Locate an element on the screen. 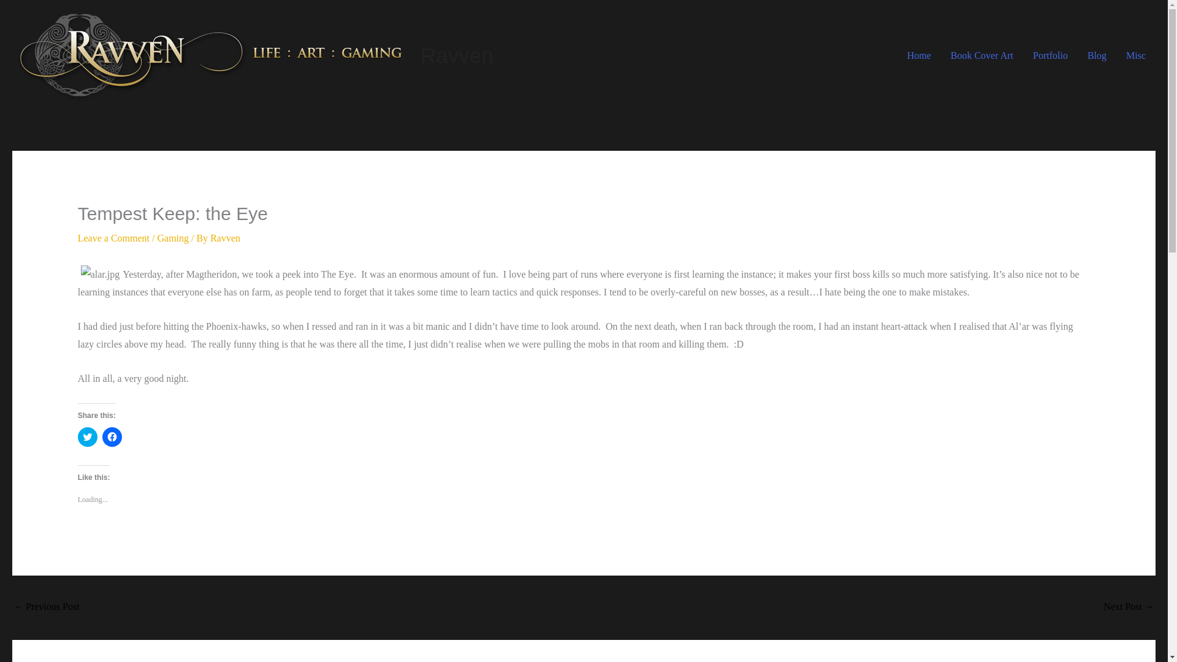 Image resolution: width=1177 pixels, height=662 pixels. Portfolio is located at coordinates (1050, 55).